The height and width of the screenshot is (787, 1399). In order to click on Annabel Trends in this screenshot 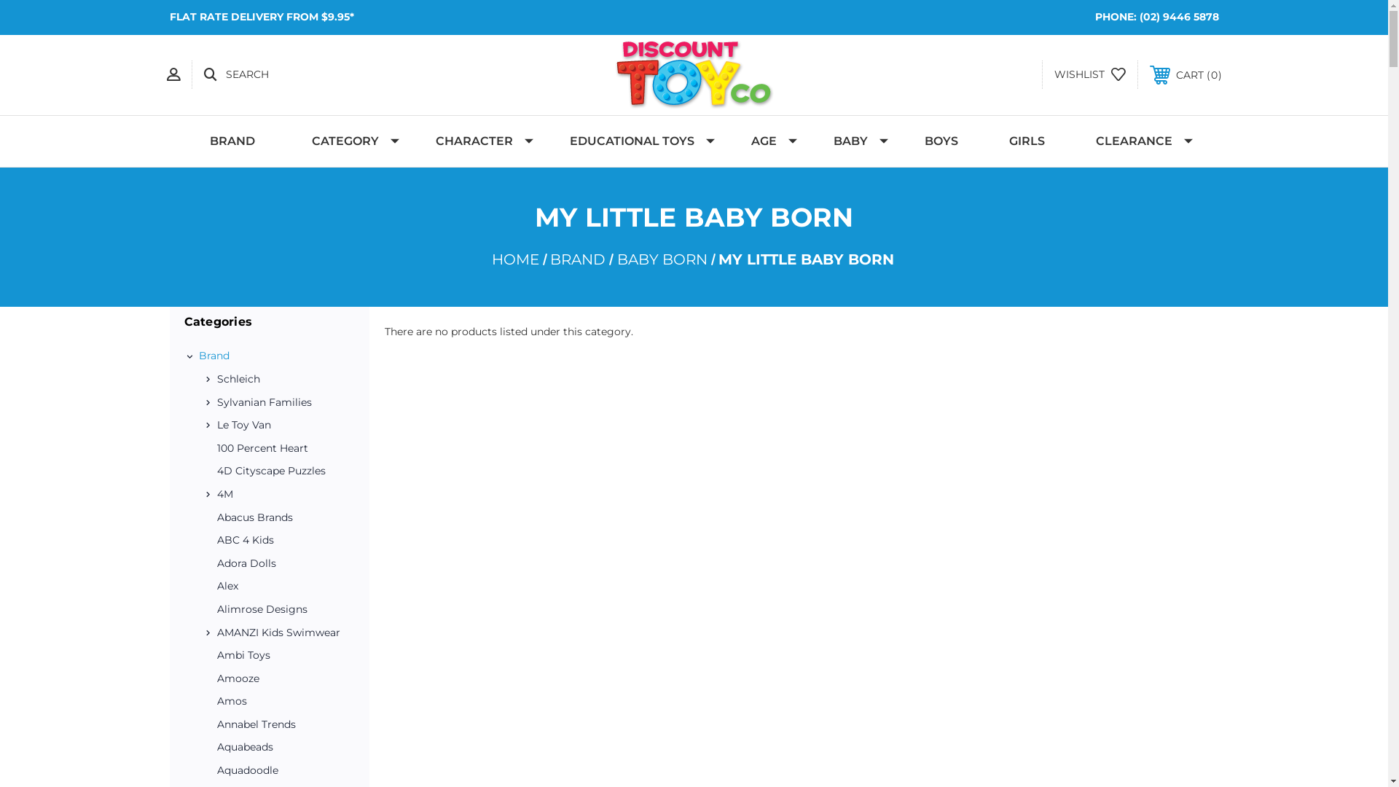, I will do `click(278, 725)`.